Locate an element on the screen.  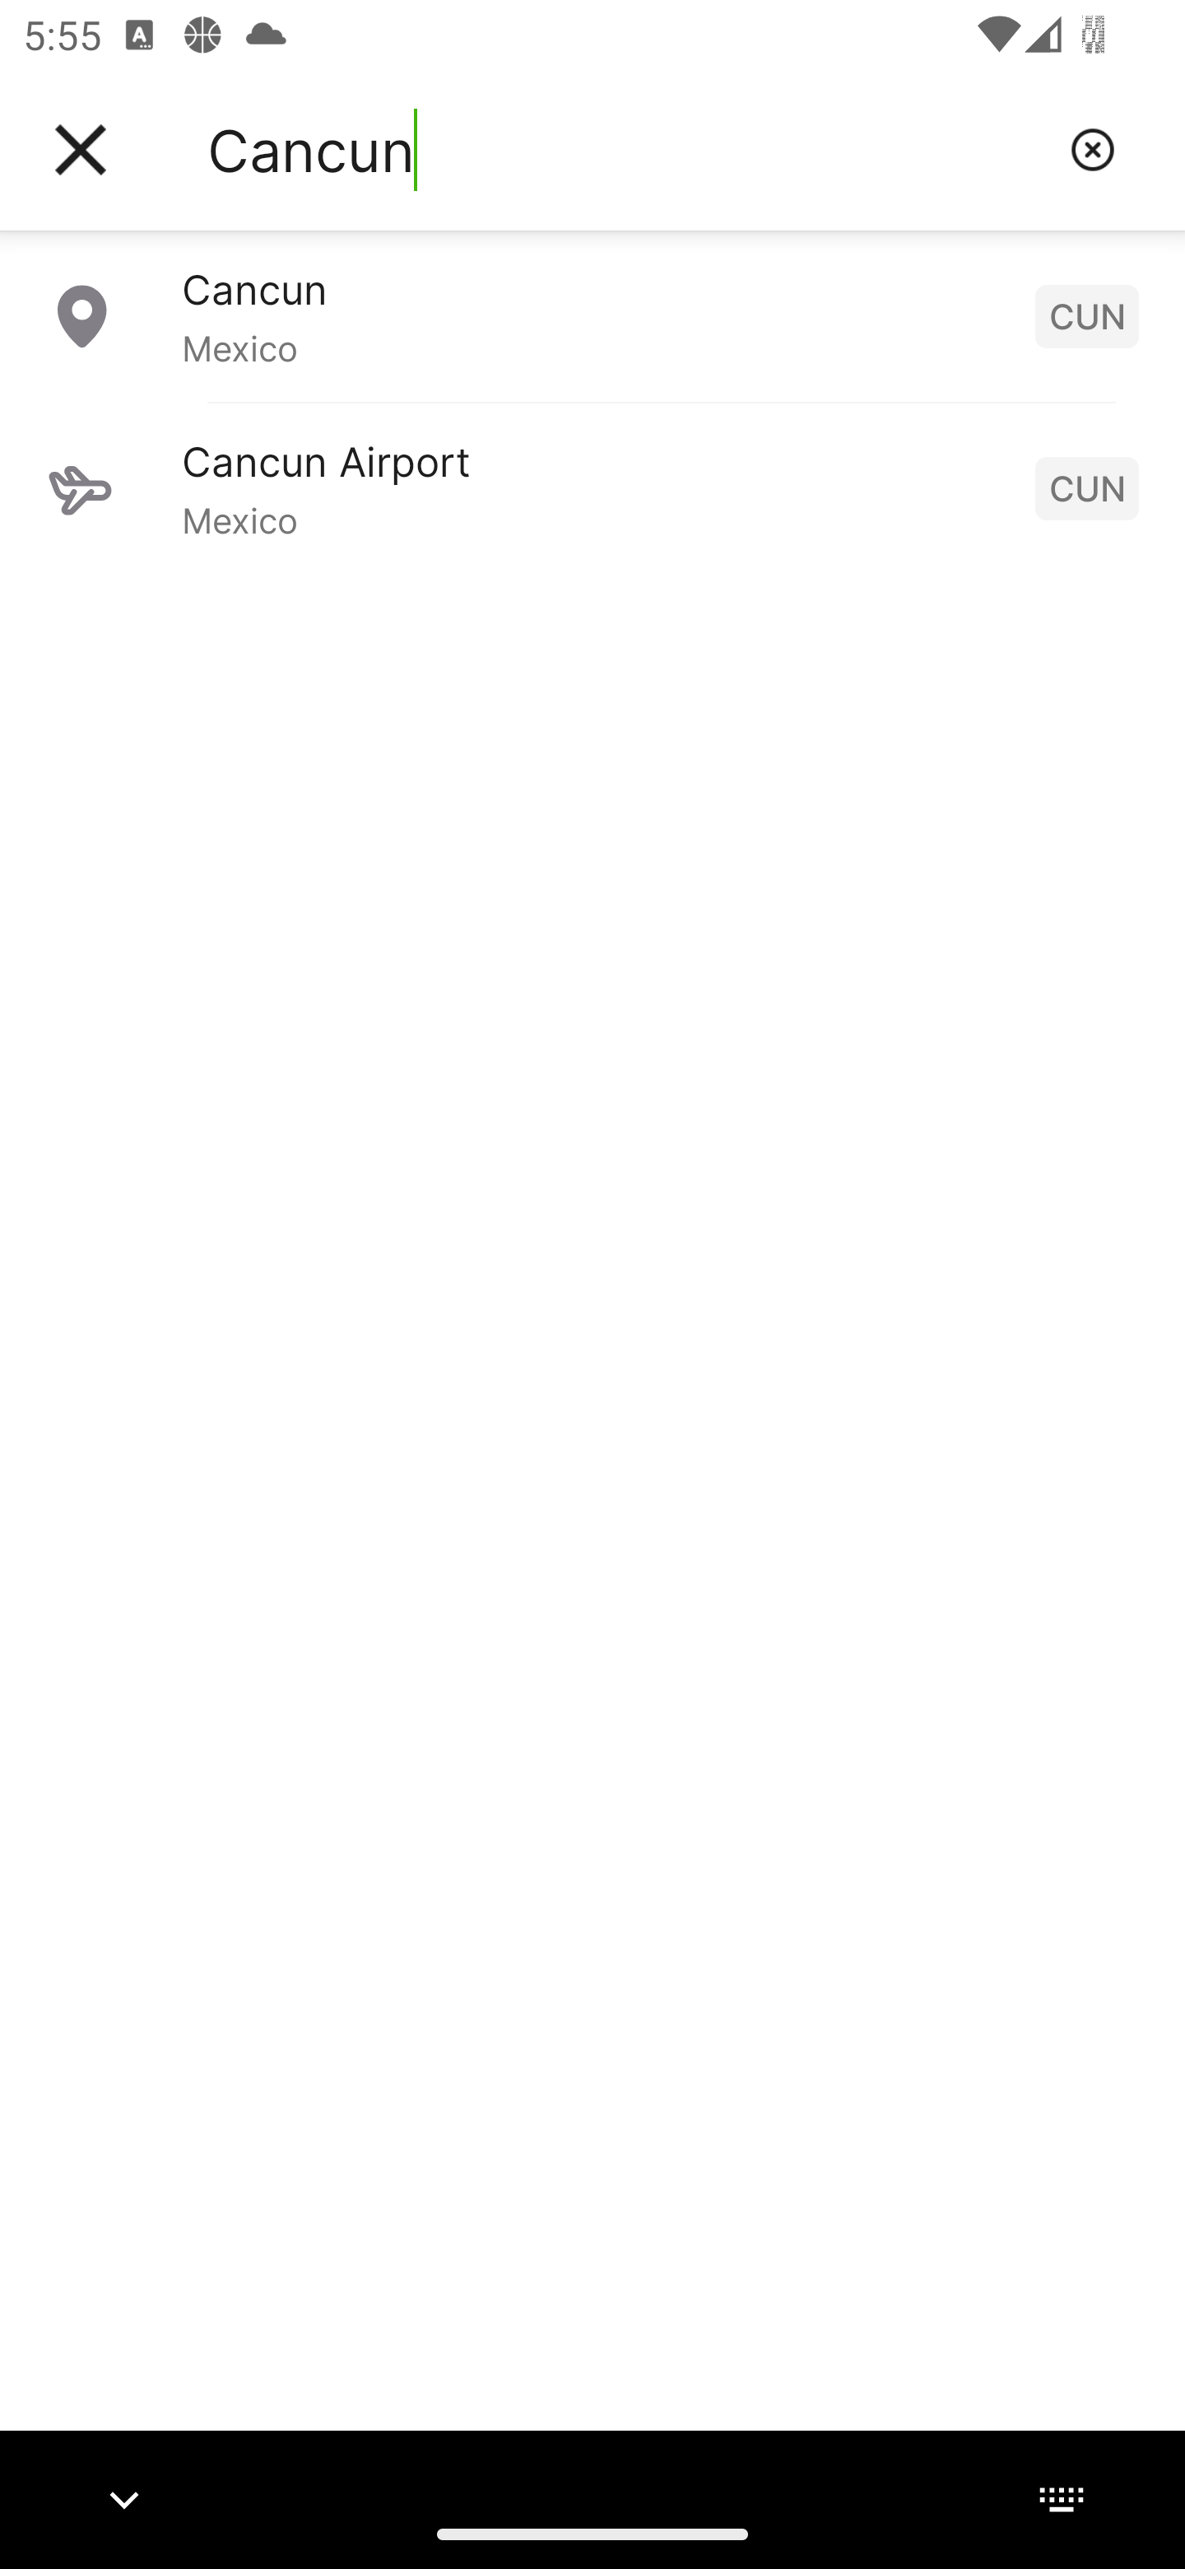
Cancun is located at coordinates (626, 150).